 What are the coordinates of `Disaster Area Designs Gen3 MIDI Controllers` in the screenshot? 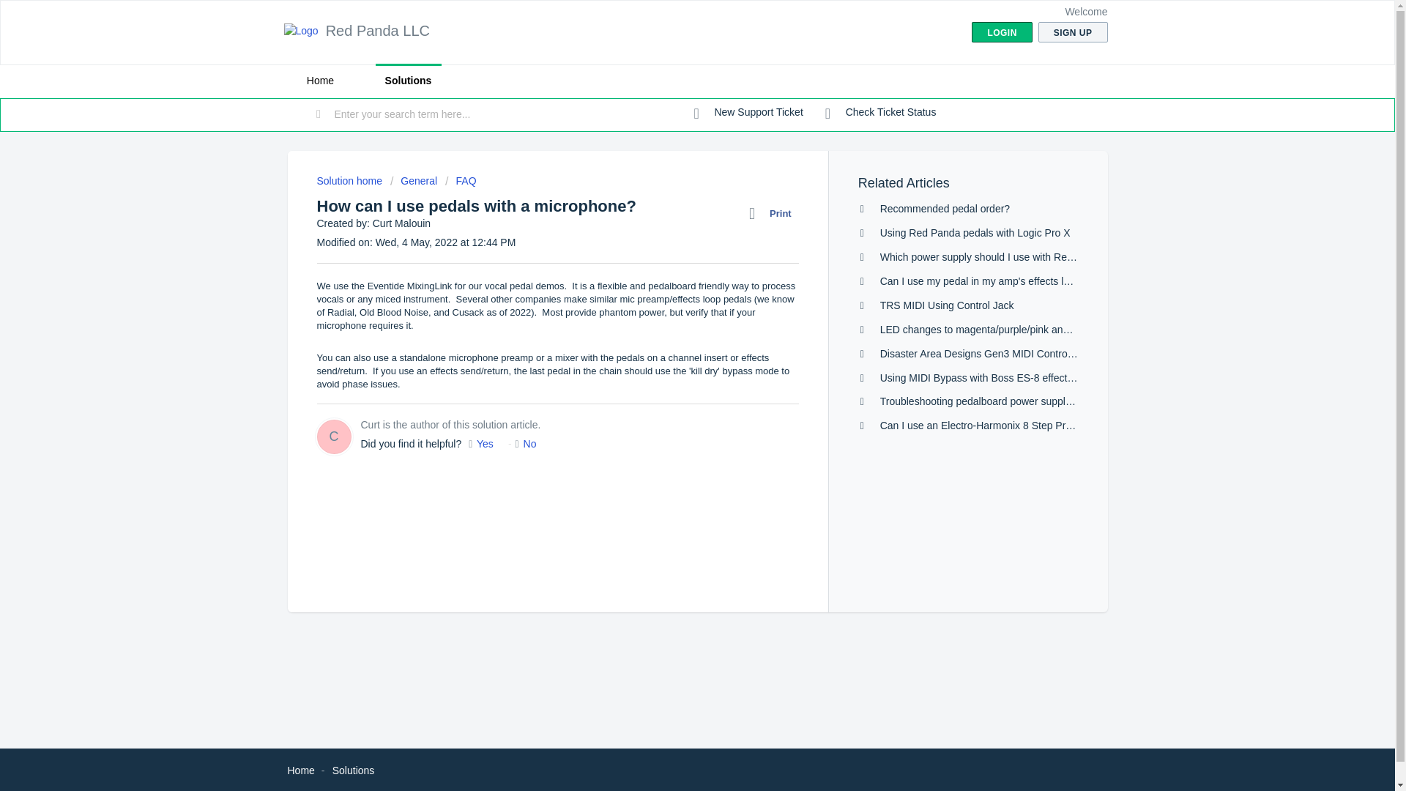 It's located at (983, 354).